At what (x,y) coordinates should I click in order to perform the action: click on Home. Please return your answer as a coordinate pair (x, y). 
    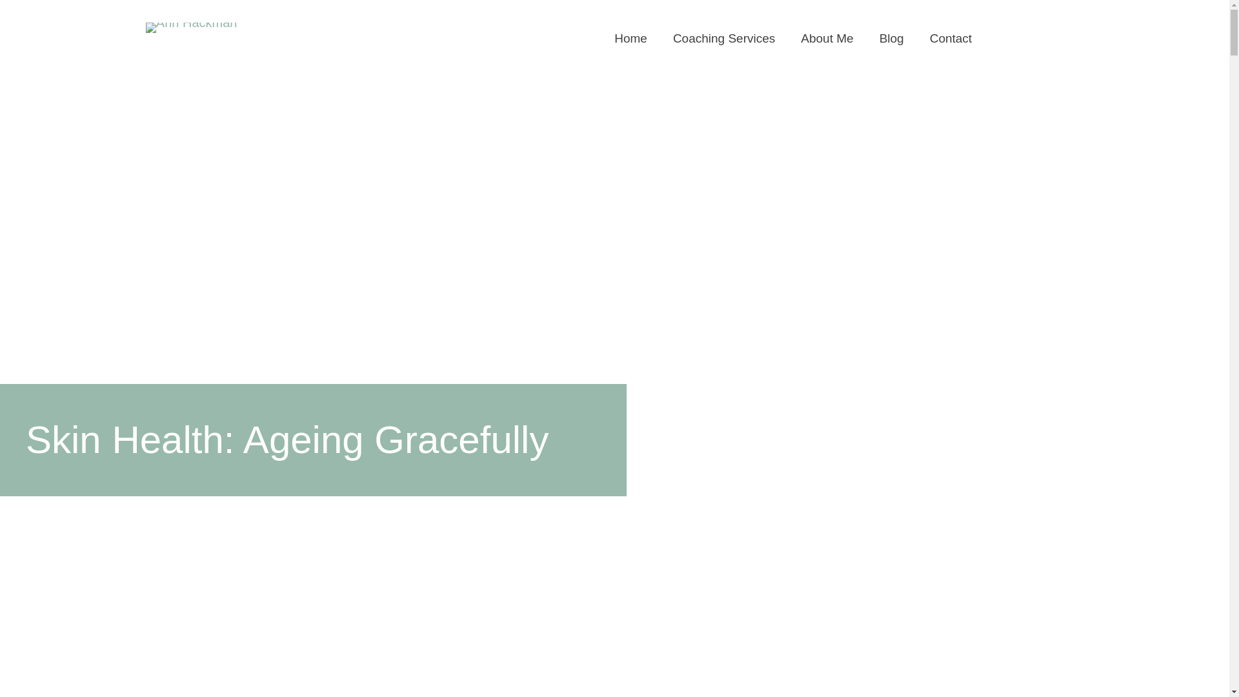
    Looking at the image, I should click on (630, 37).